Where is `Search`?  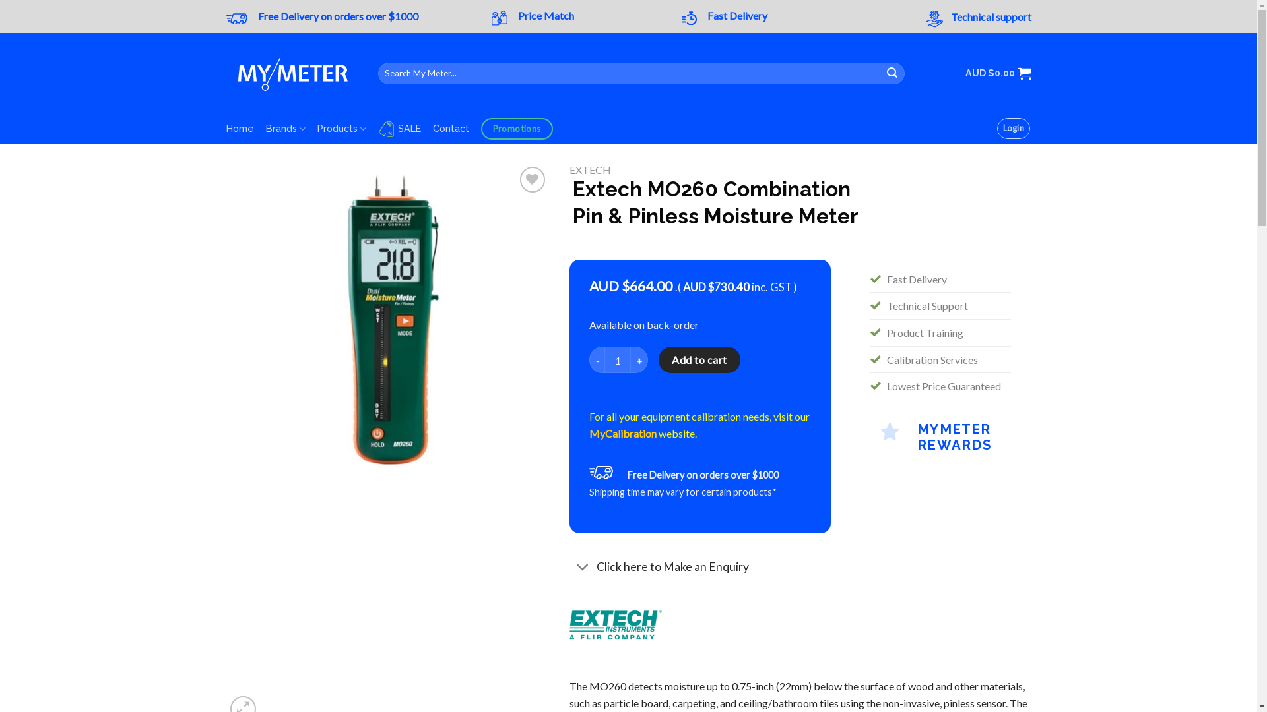 Search is located at coordinates (892, 73).